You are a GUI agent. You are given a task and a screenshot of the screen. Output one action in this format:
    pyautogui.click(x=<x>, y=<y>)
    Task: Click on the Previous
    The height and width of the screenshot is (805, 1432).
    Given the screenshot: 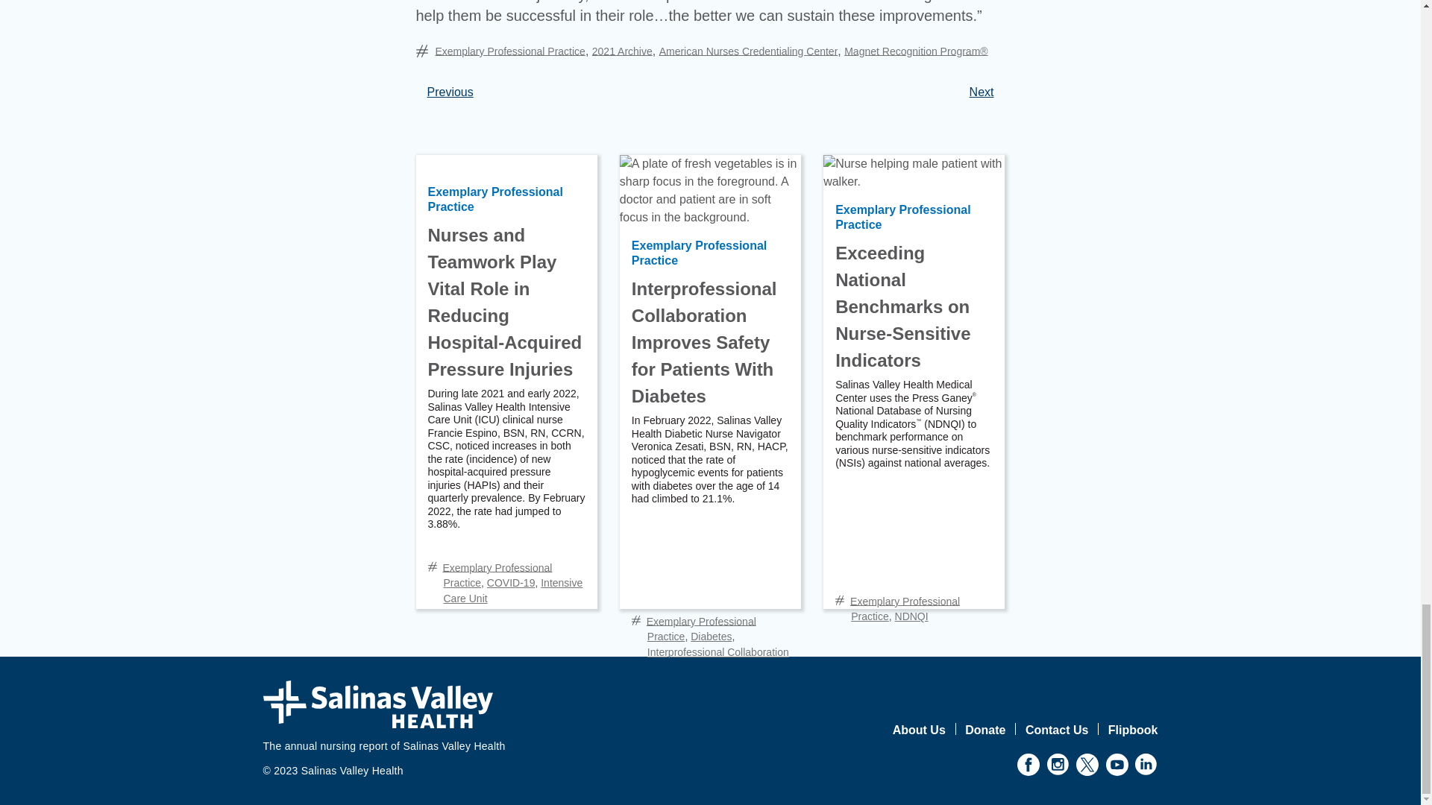 What is the action you would take?
    pyautogui.click(x=449, y=91)
    